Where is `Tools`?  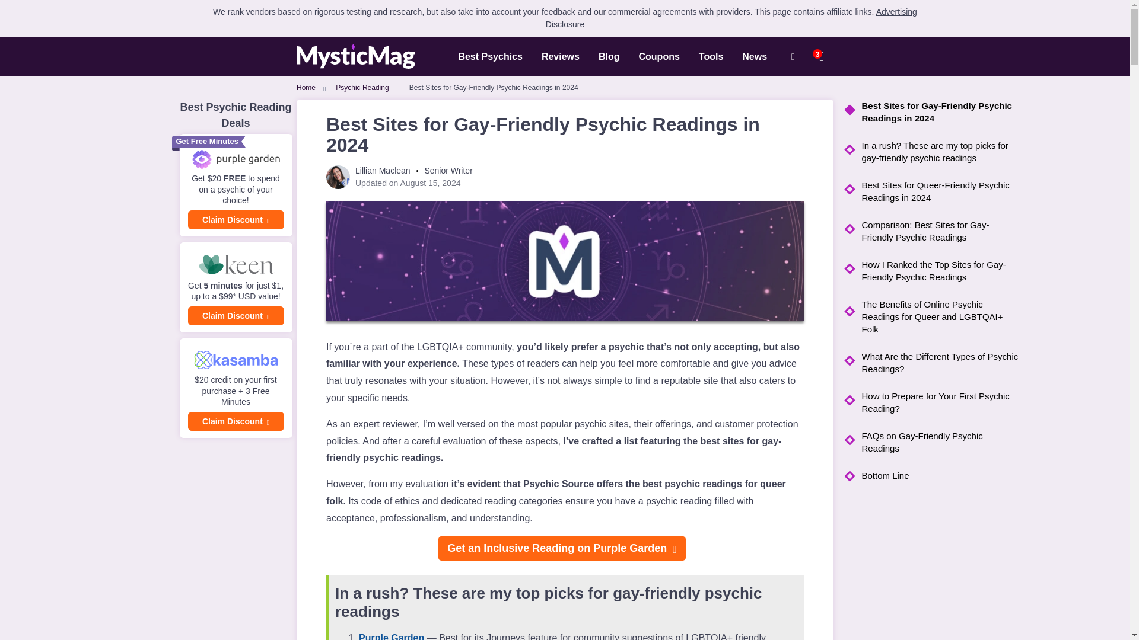 Tools is located at coordinates (711, 56).